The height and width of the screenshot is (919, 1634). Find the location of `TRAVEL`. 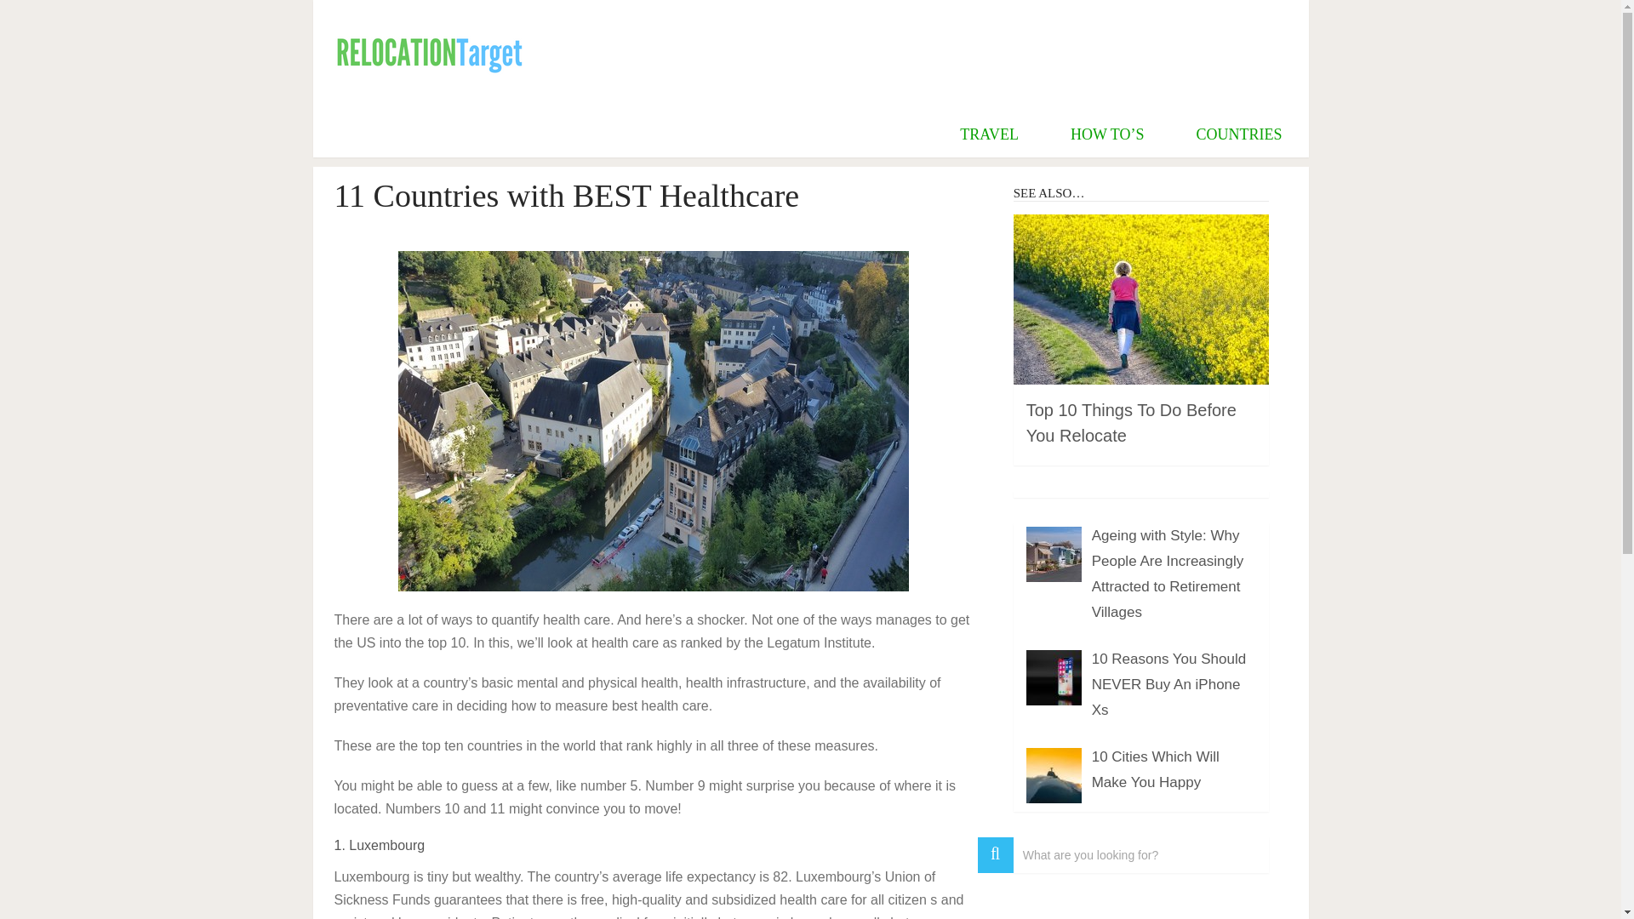

TRAVEL is located at coordinates (989, 134).